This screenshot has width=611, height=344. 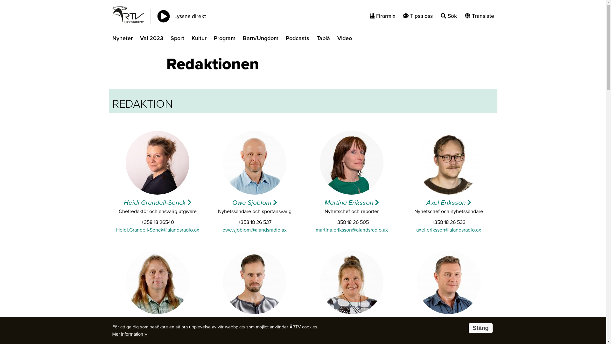 I want to click on Heidi Grandell-Sonck, so click(x=157, y=203).